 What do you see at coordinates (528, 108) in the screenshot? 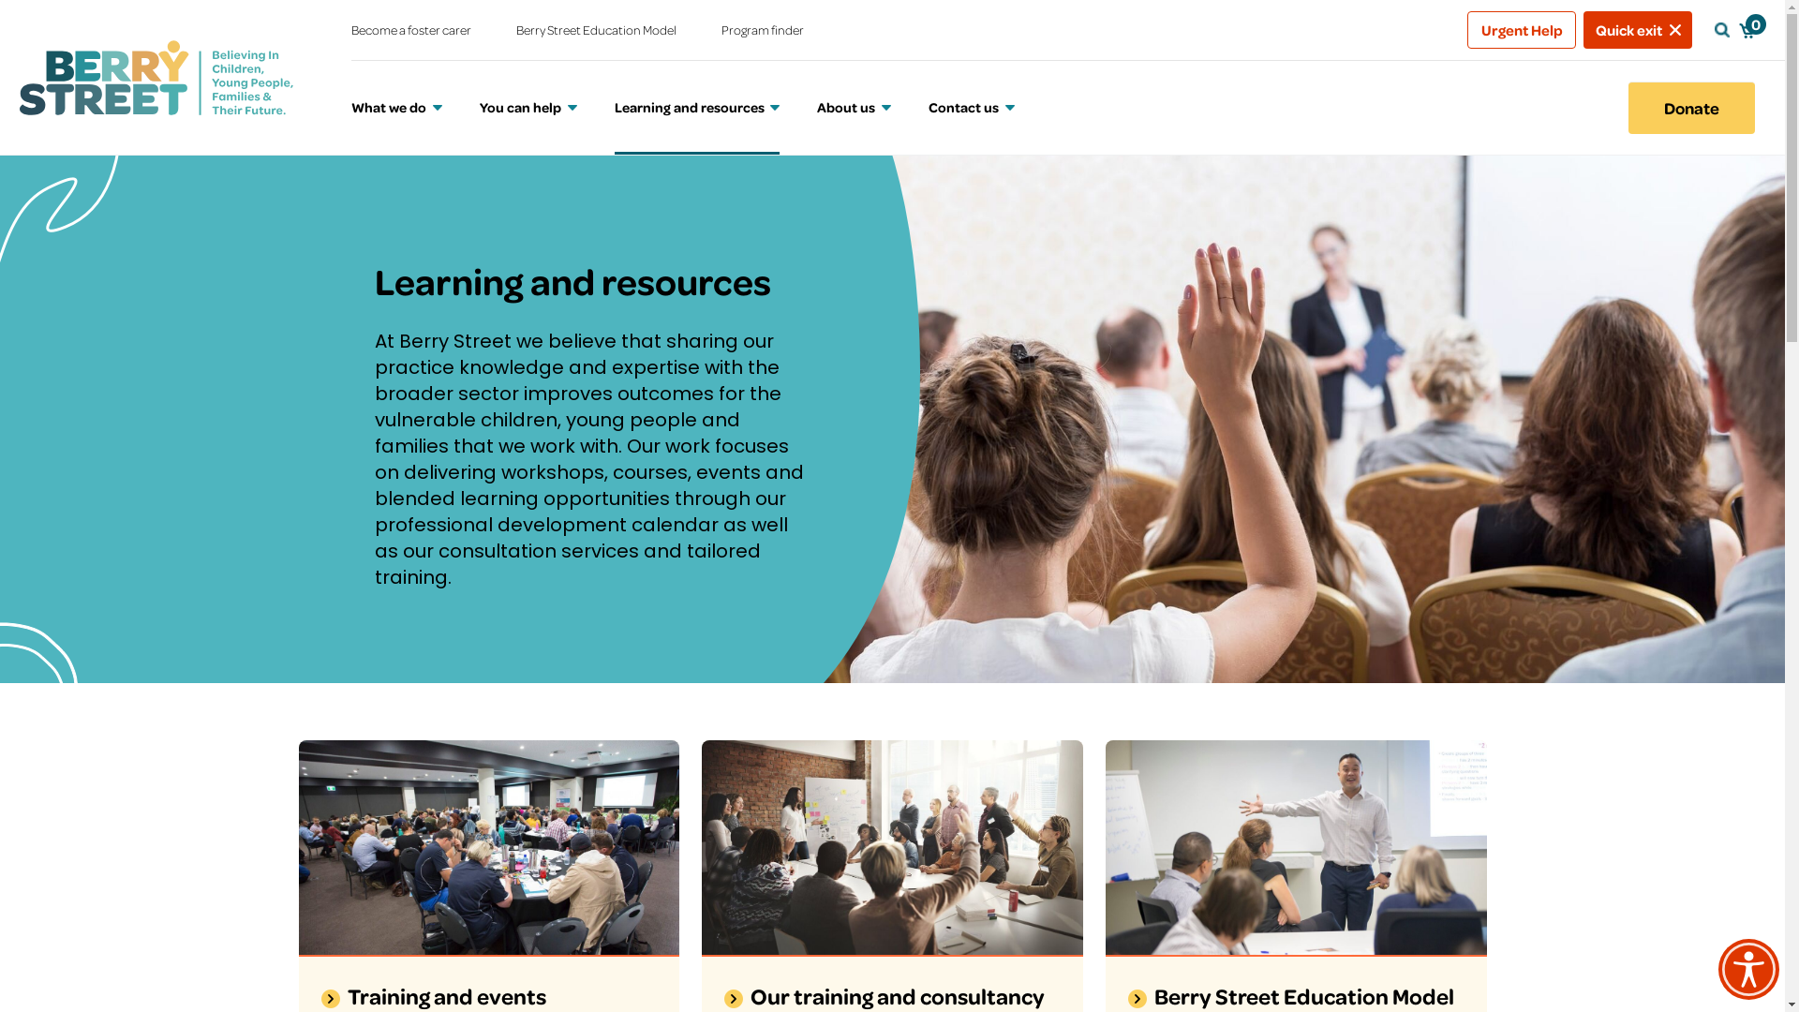
I see `You can help` at bounding box center [528, 108].